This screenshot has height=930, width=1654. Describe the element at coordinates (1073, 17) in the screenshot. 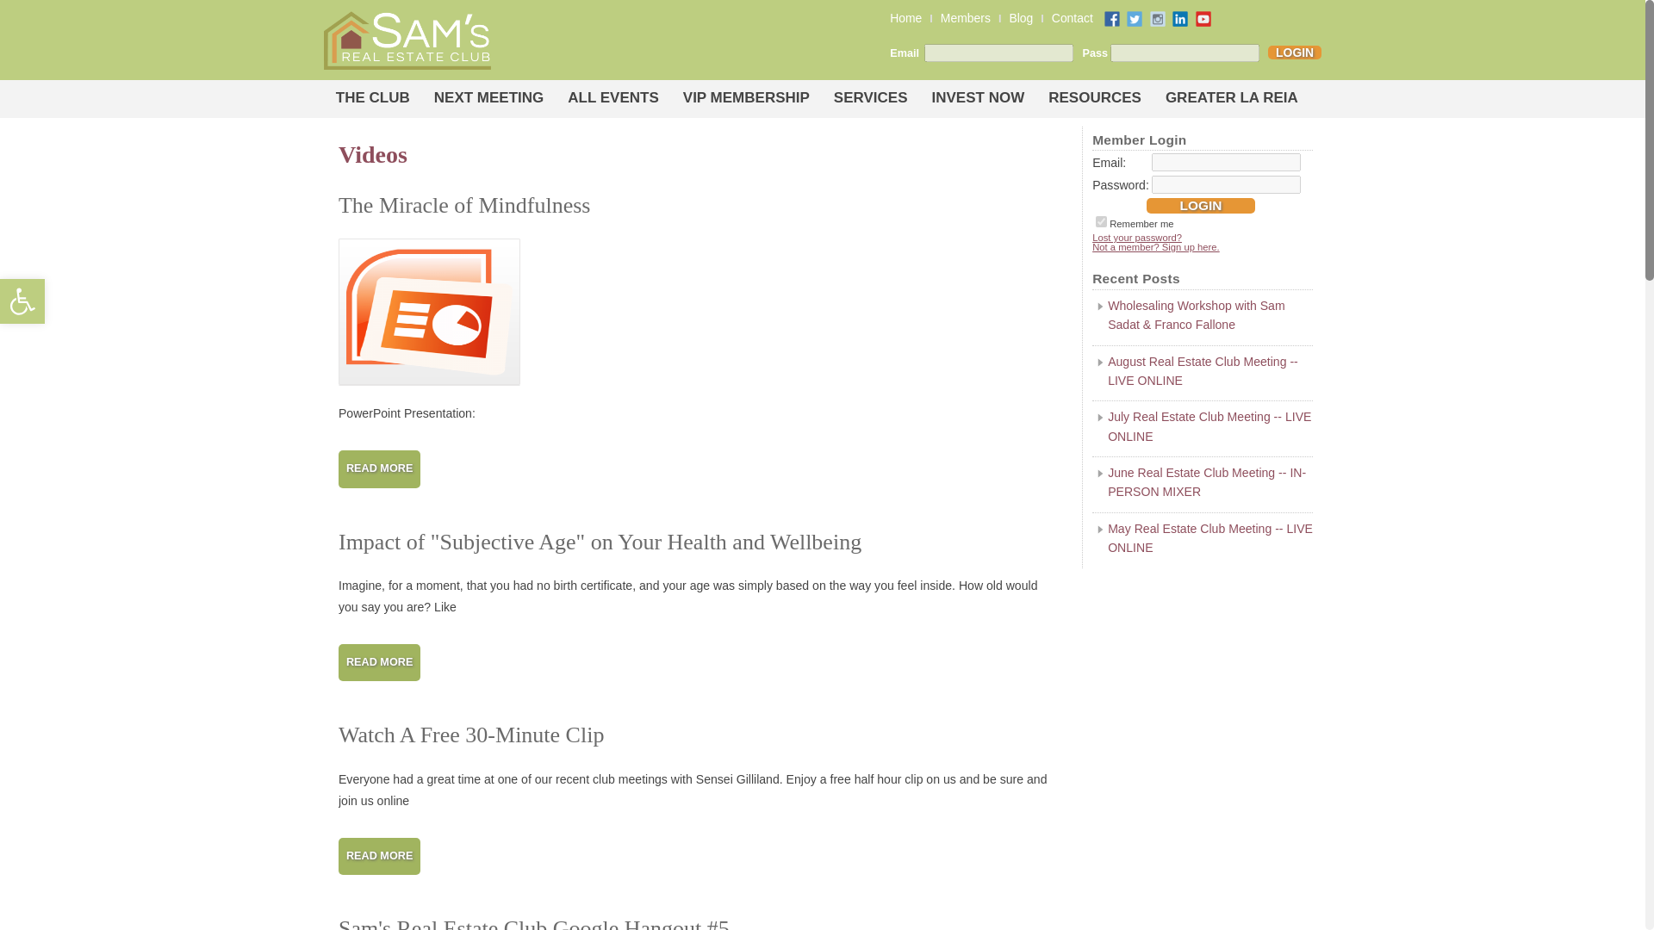

I see `RESOURCES` at that location.